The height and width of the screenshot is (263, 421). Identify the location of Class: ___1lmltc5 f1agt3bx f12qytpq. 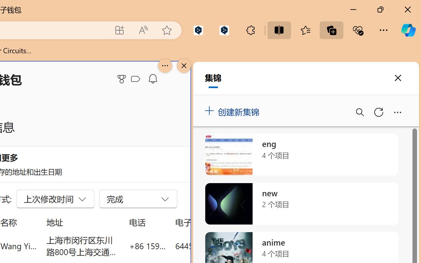
(136, 79).